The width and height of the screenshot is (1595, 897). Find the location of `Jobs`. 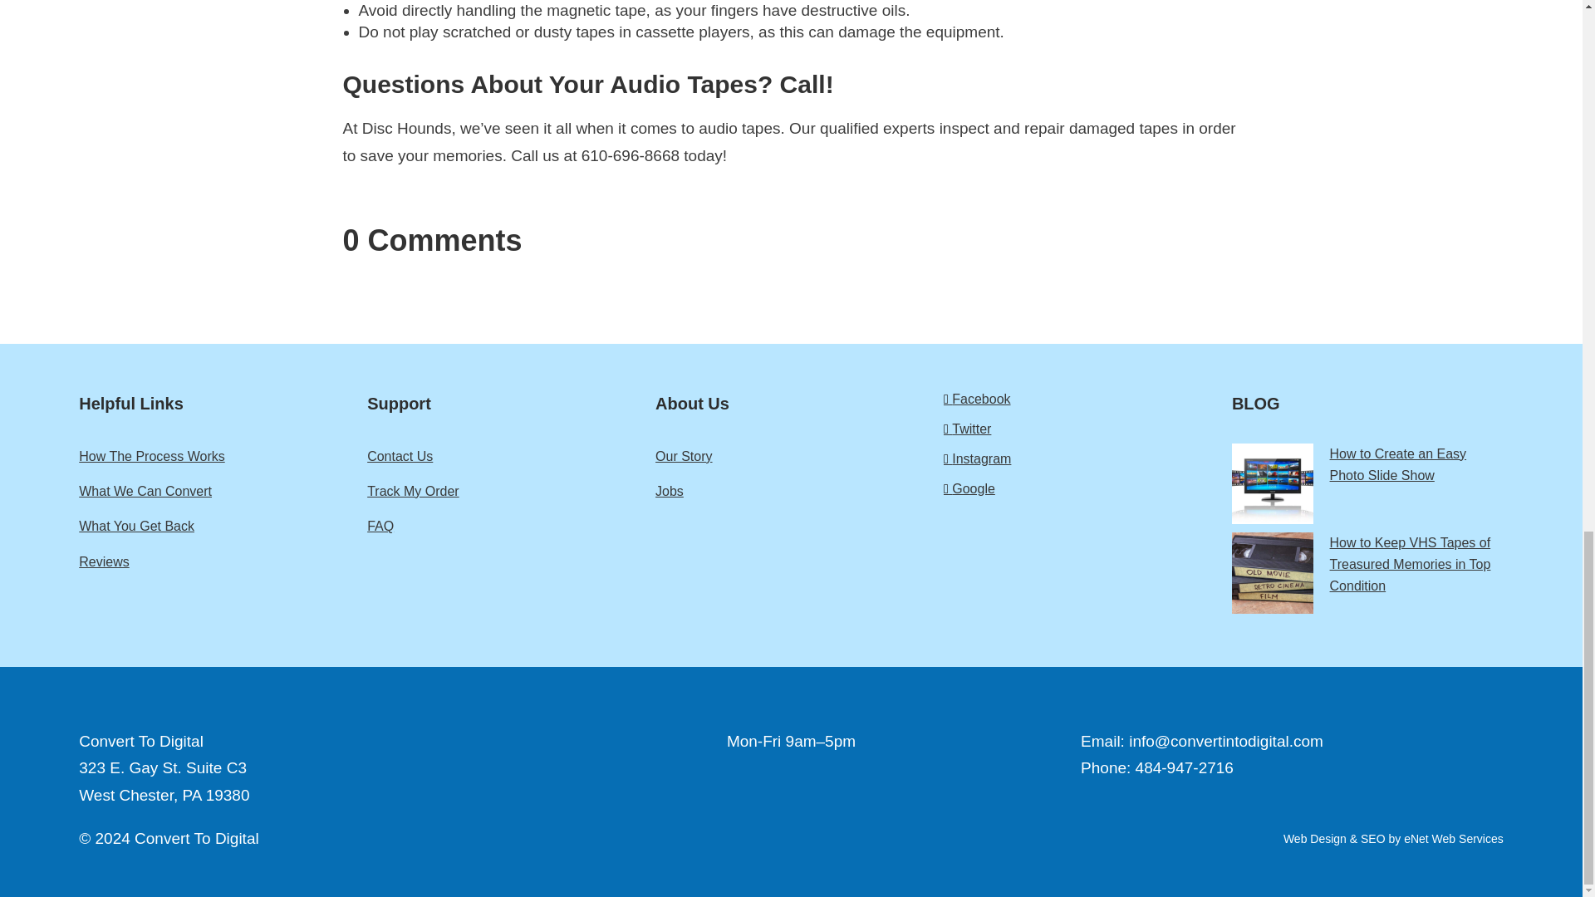

Jobs is located at coordinates (791, 492).